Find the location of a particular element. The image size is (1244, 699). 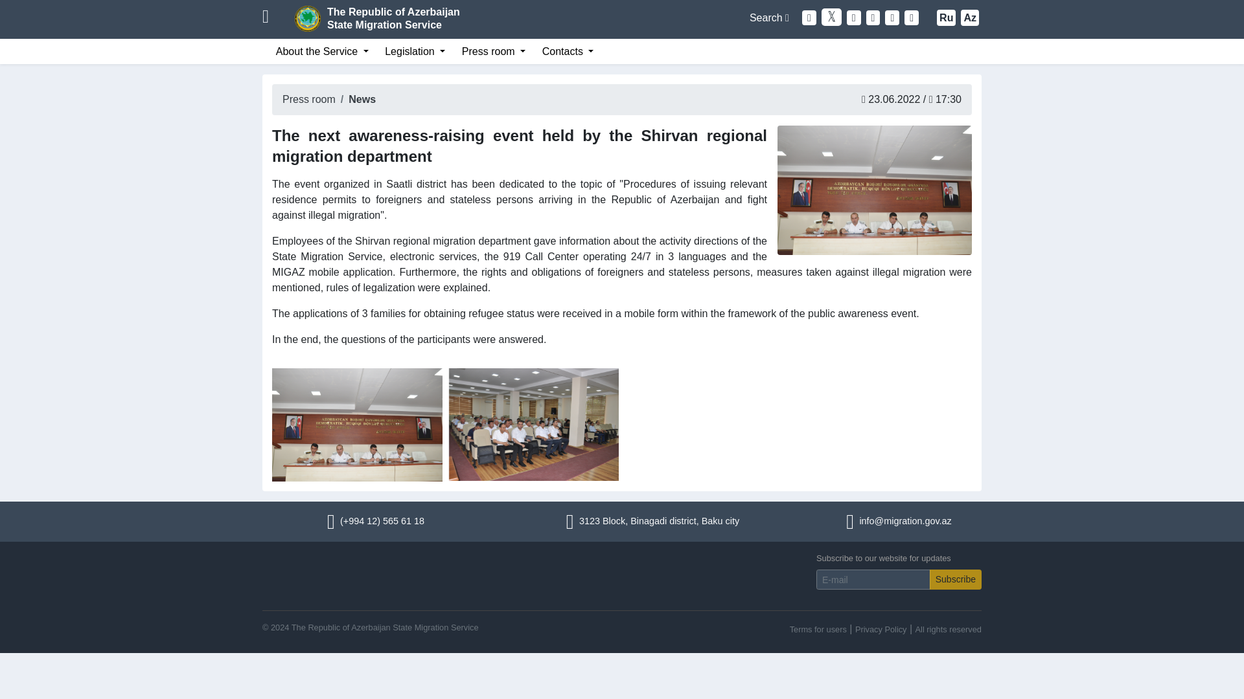

Az is located at coordinates (955, 580).